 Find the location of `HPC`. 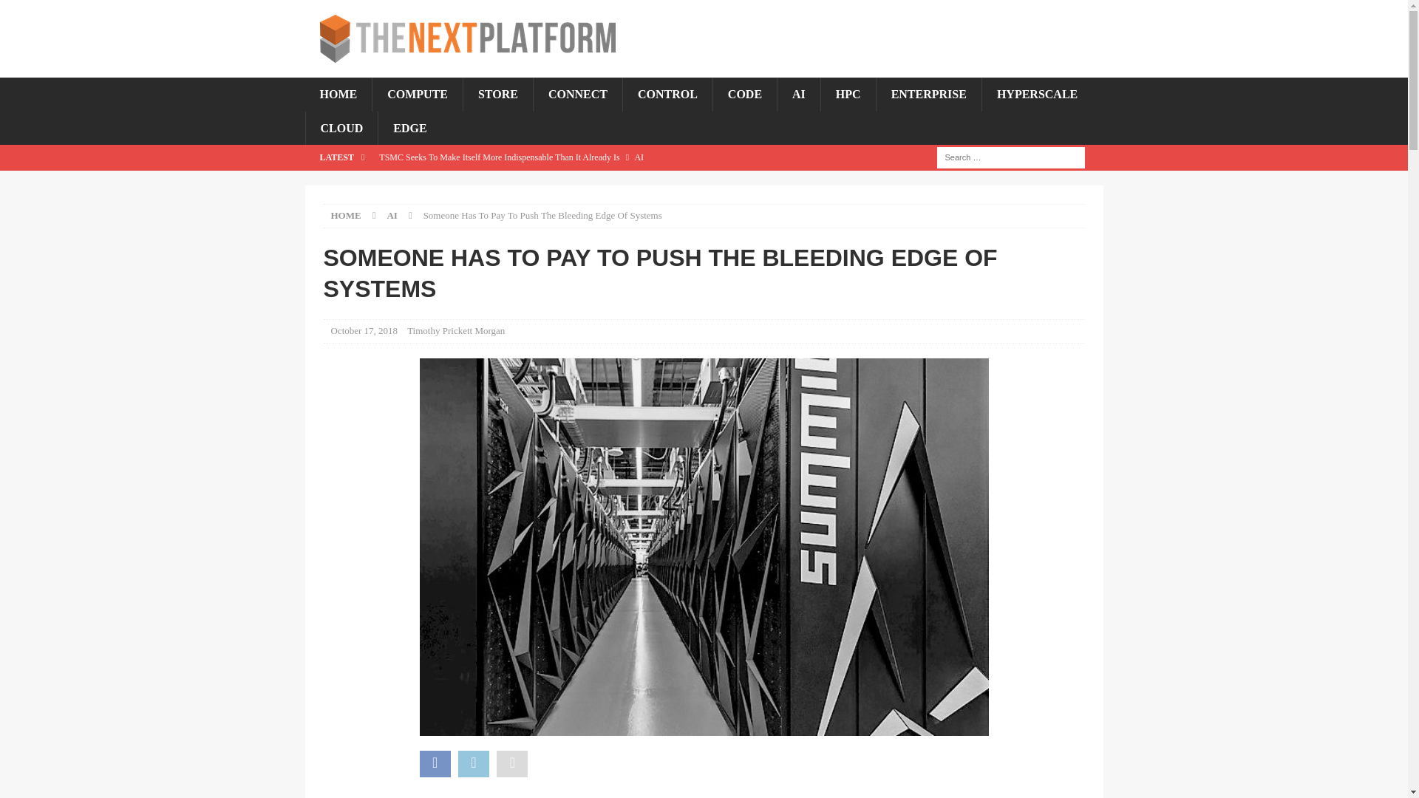

HPC is located at coordinates (847, 95).